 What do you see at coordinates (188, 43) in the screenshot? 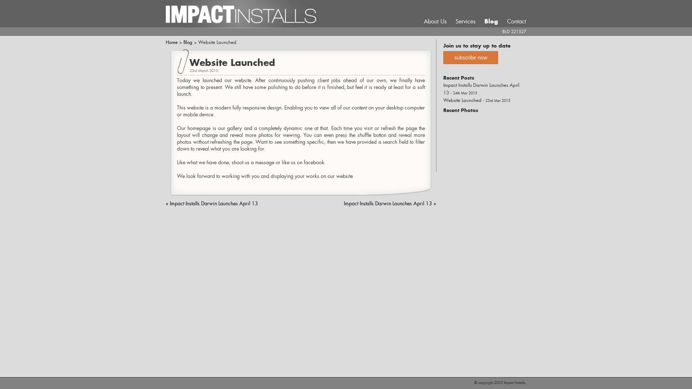
I see `Blog` at bounding box center [188, 43].